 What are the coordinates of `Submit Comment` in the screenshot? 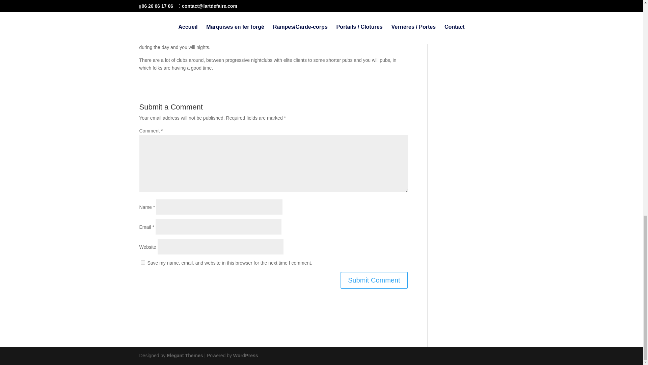 It's located at (374, 280).